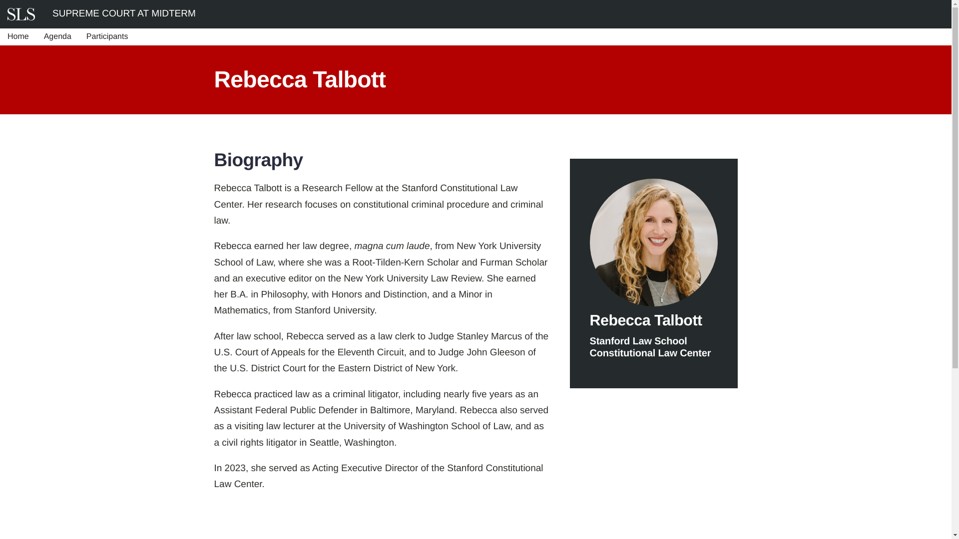  What do you see at coordinates (57, 37) in the screenshot?
I see `Agenda` at bounding box center [57, 37].